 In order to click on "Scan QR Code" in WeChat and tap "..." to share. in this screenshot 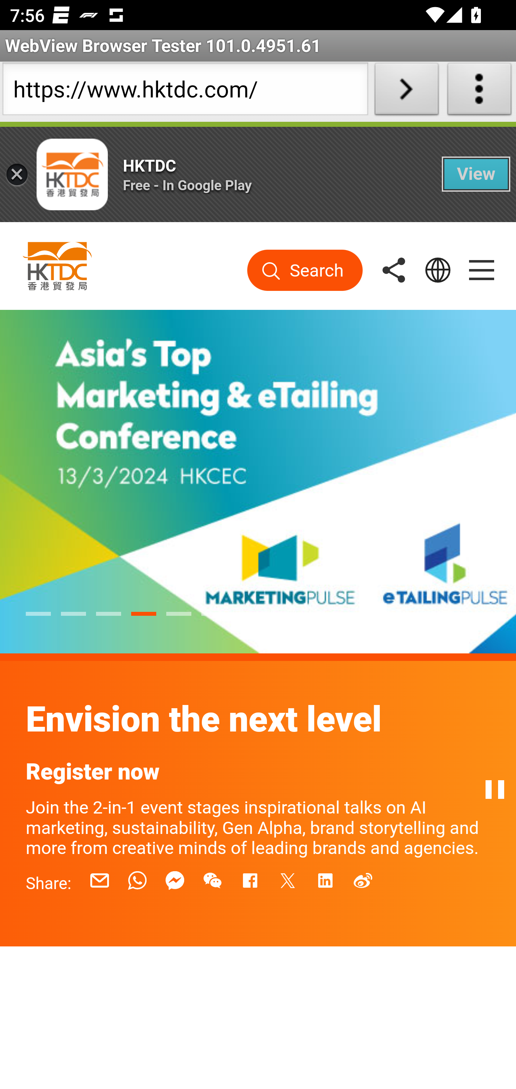, I will do `click(212, 880)`.